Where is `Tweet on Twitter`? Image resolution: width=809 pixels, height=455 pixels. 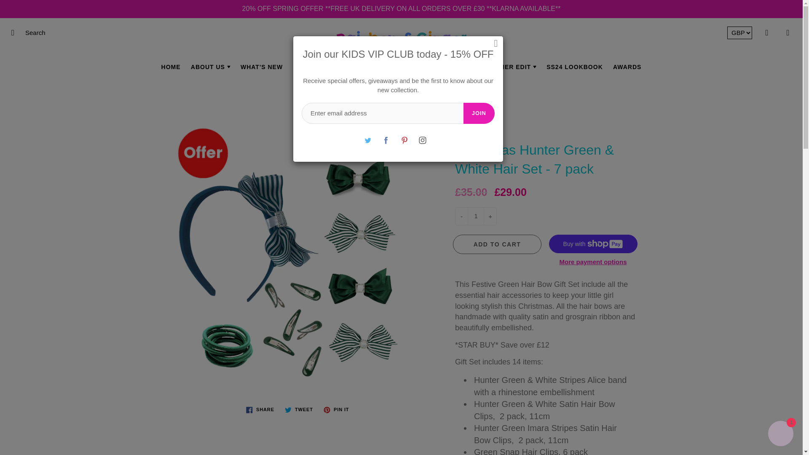 Tweet on Twitter is located at coordinates (299, 409).